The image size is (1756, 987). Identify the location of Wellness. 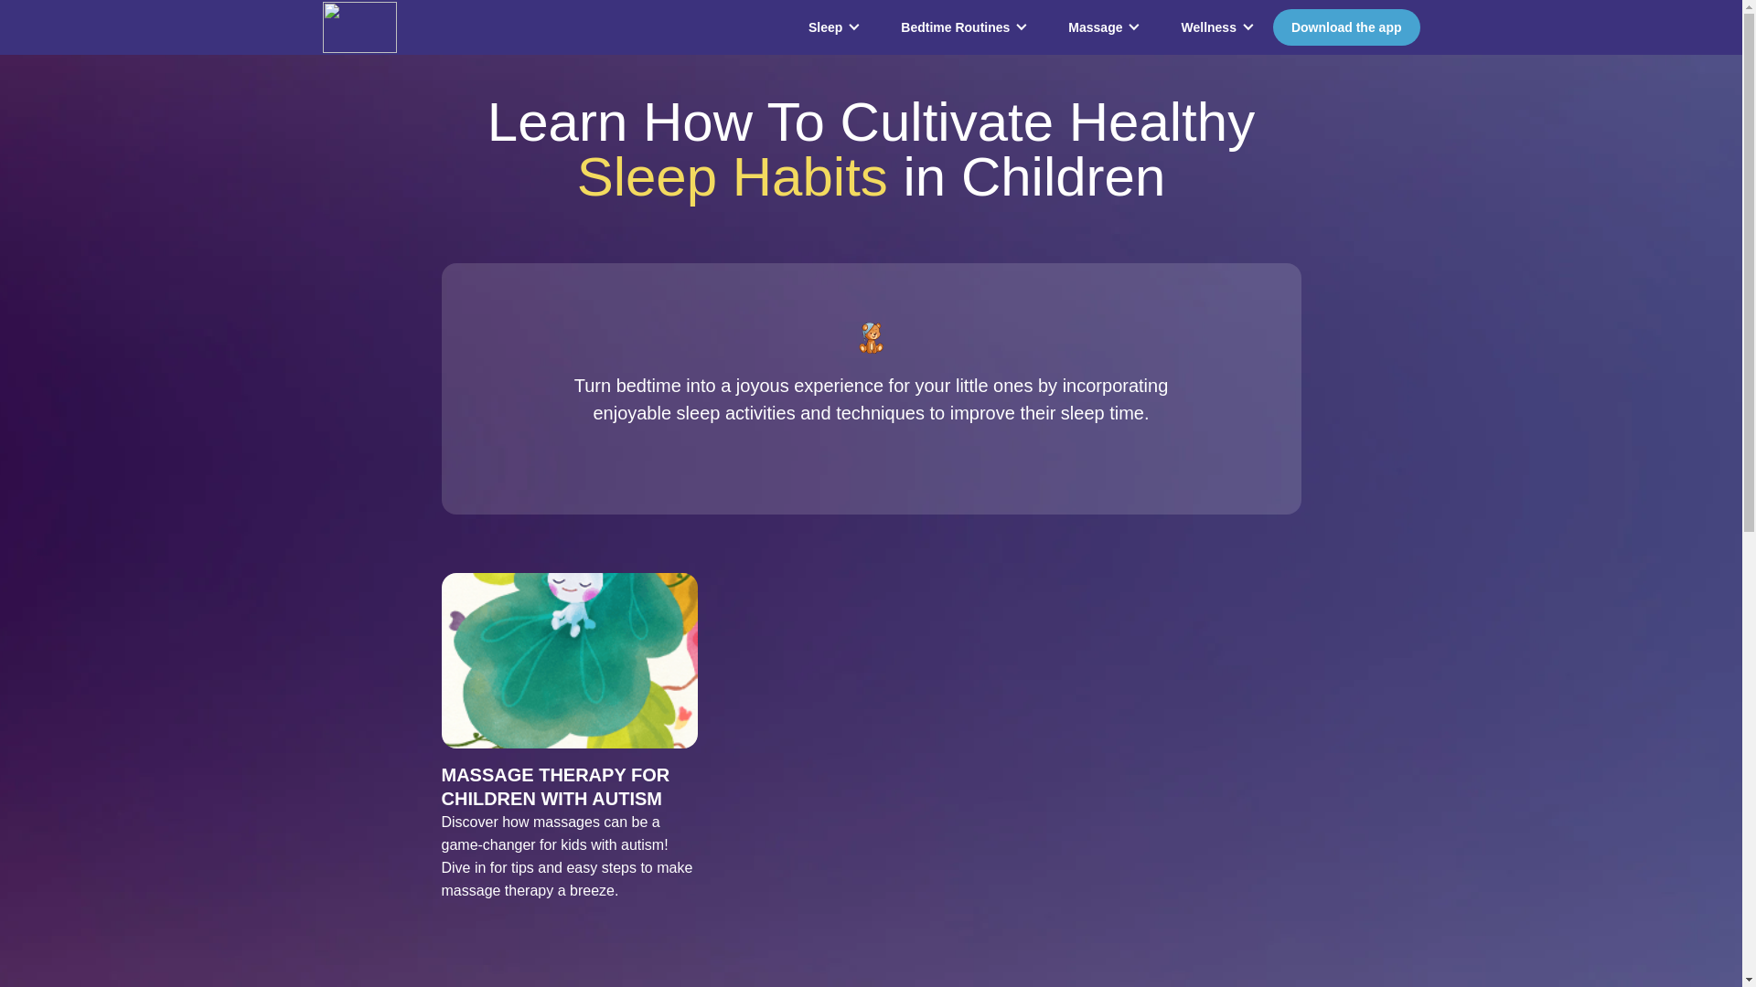
(1209, 27).